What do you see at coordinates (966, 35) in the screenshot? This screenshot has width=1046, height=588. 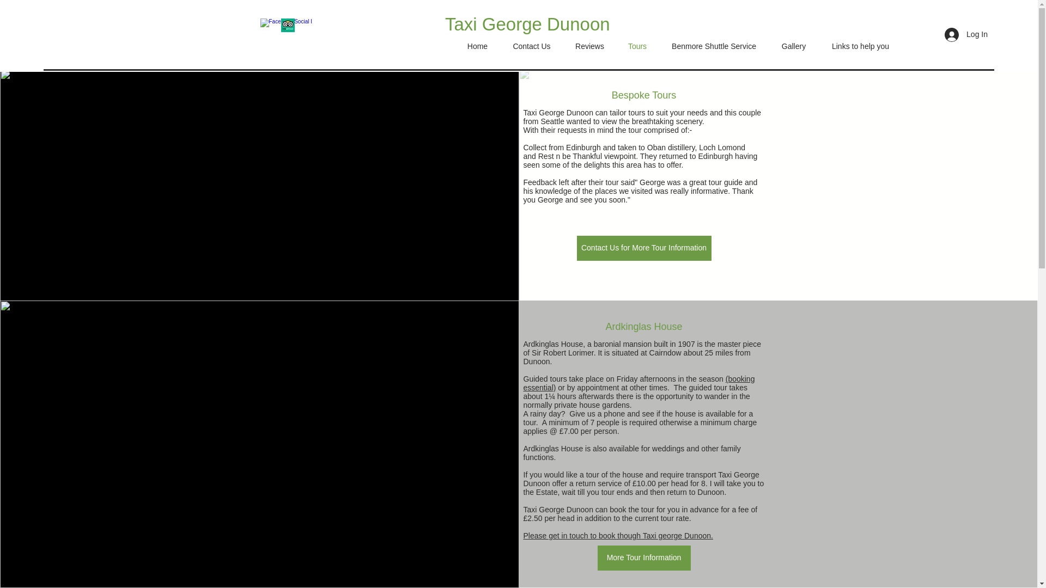 I see `Log In` at bounding box center [966, 35].